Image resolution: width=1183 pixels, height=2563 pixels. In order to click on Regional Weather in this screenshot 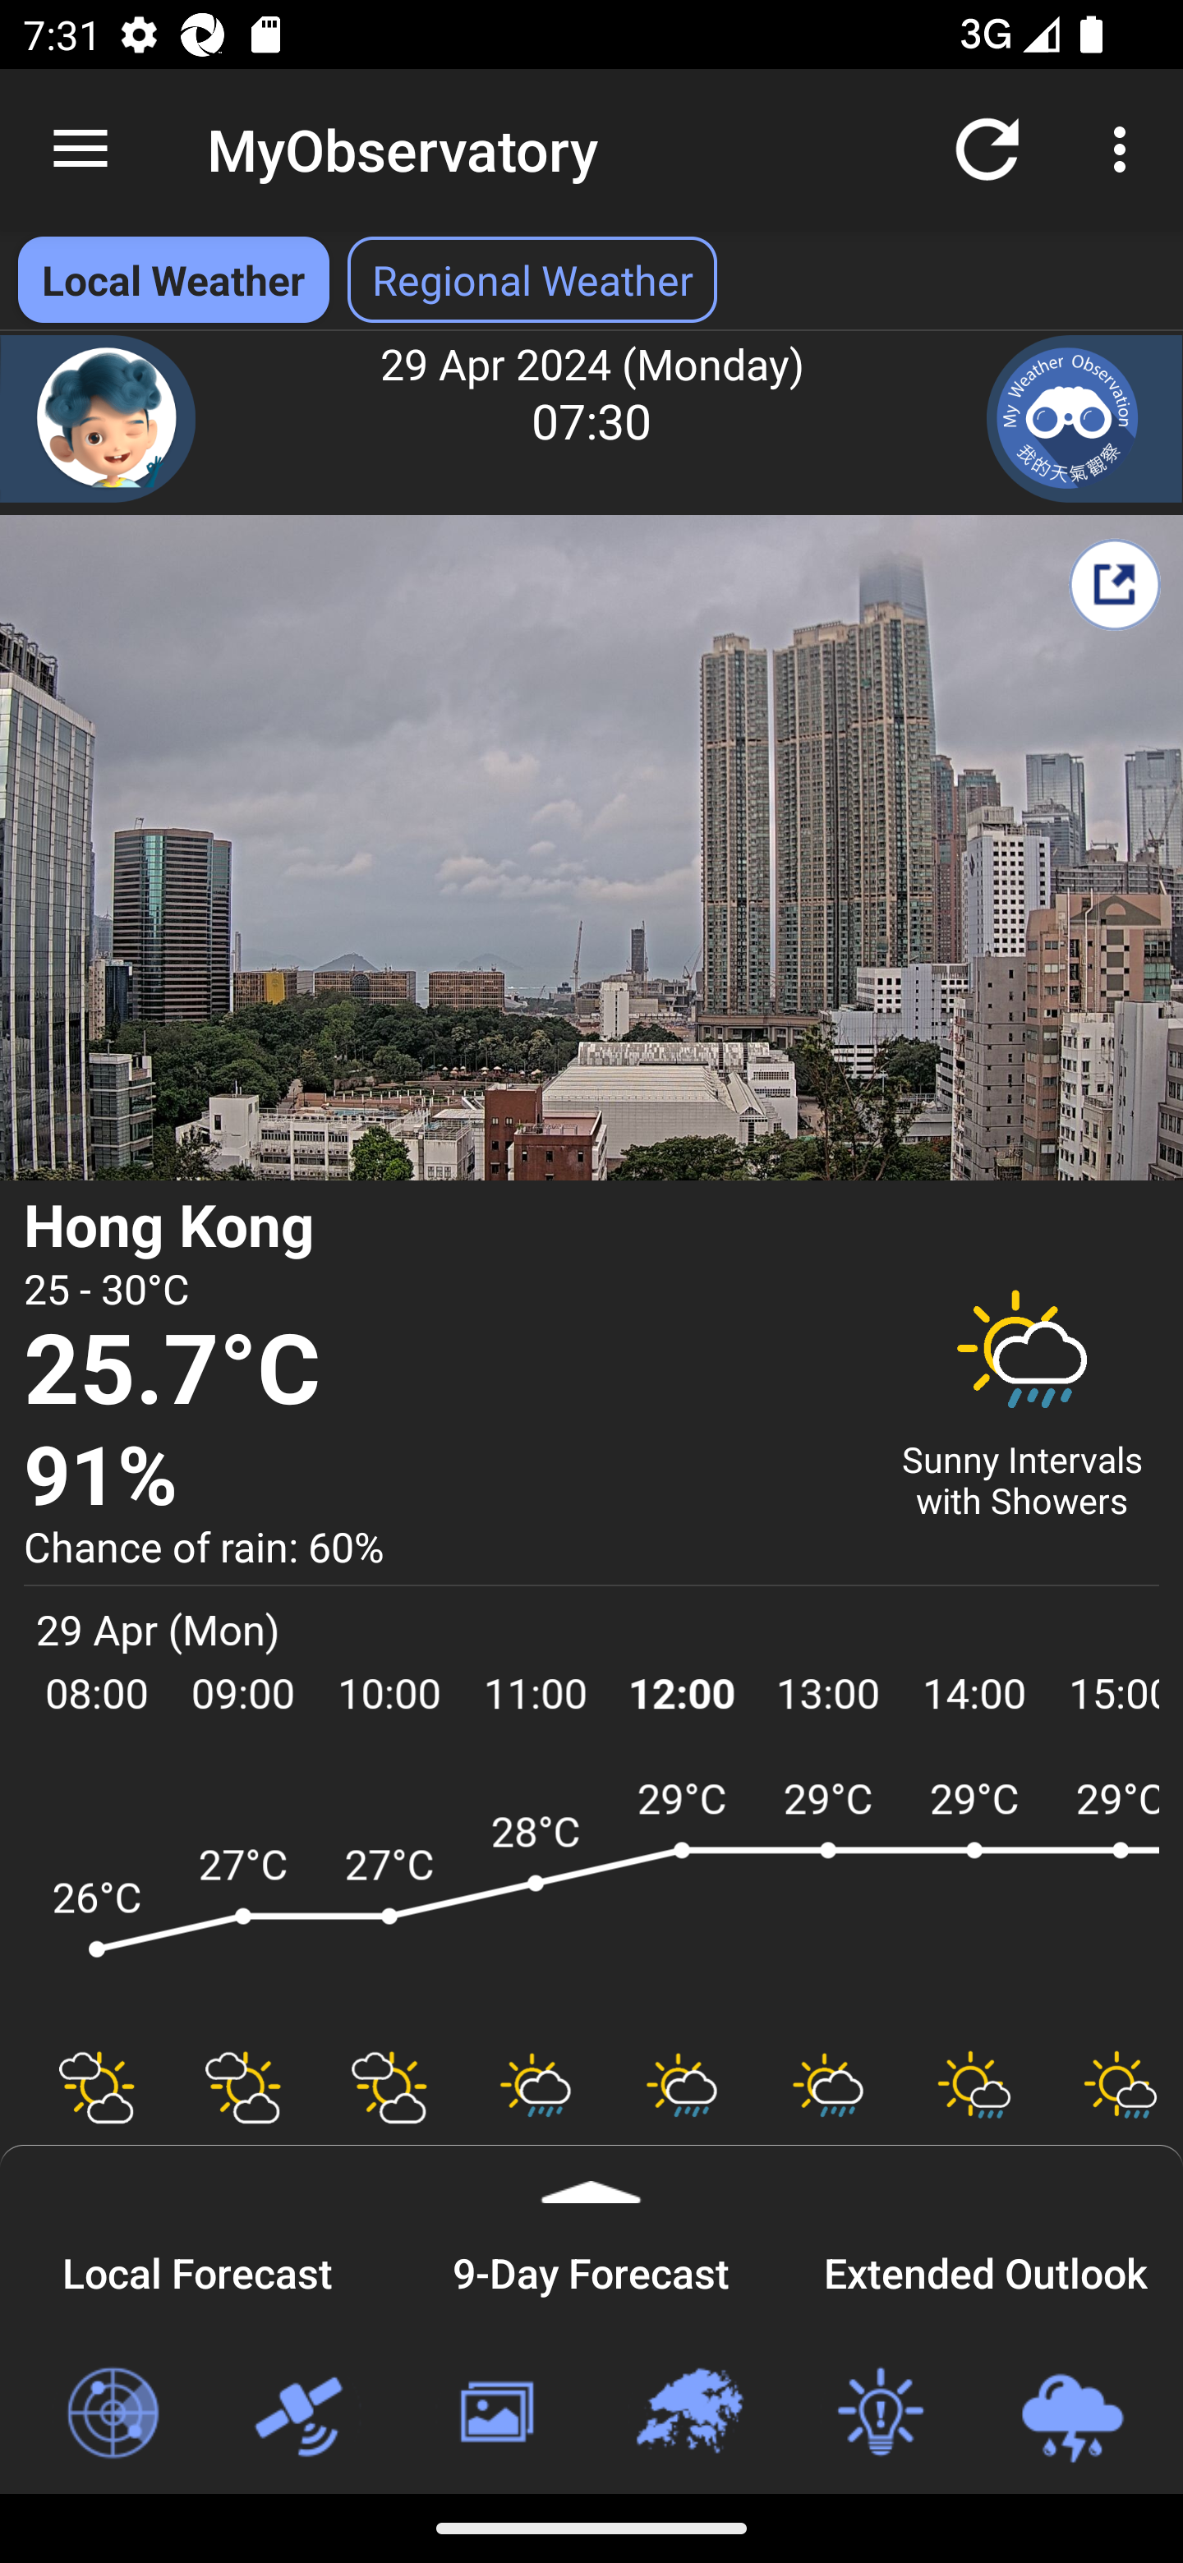, I will do `click(688, 2413)`.